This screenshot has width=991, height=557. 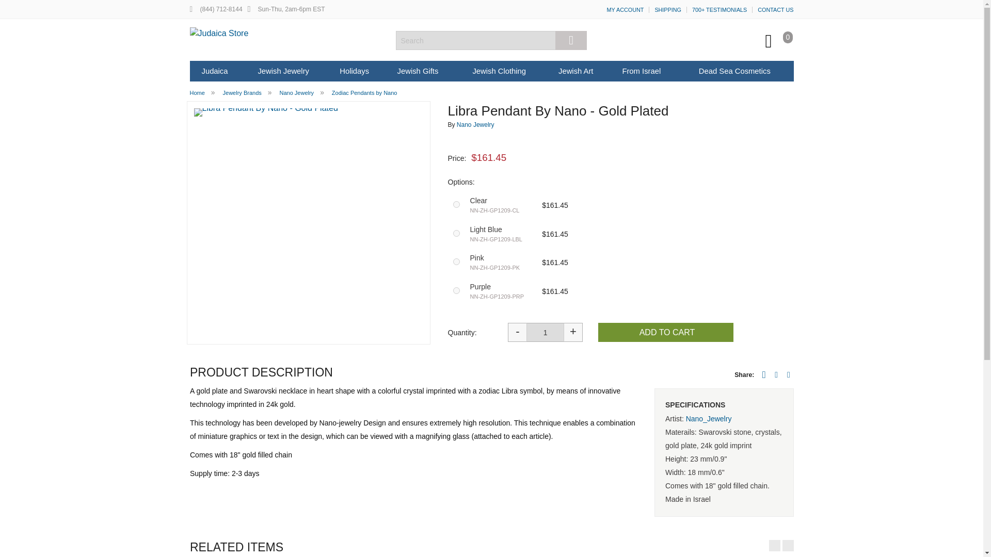 I want to click on Candlesticks, so click(x=330, y=113).